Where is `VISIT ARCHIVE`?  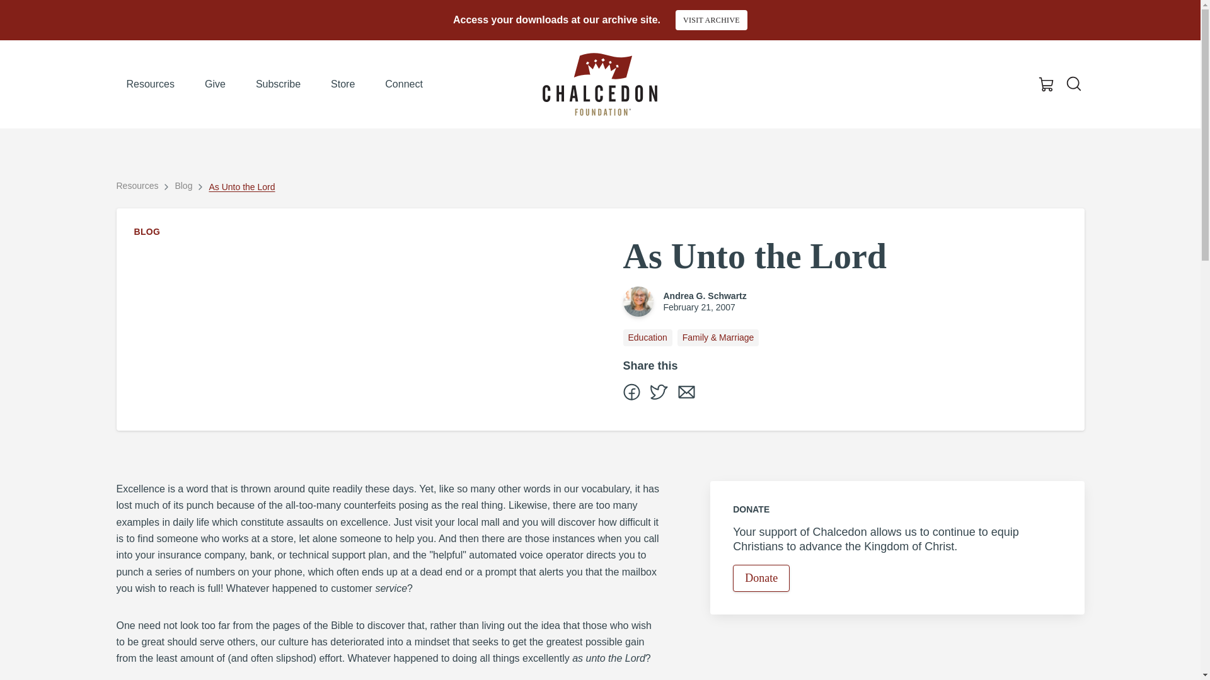
VISIT ARCHIVE is located at coordinates (711, 20).